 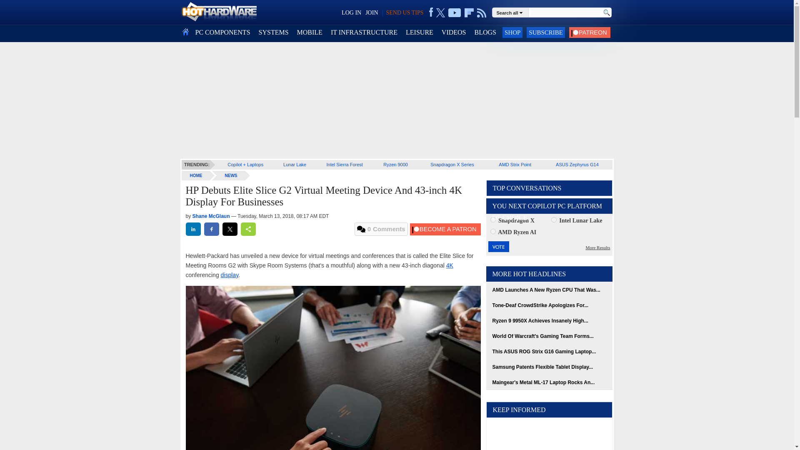 What do you see at coordinates (565, 12) in the screenshot?
I see `keyword` at bounding box center [565, 12].